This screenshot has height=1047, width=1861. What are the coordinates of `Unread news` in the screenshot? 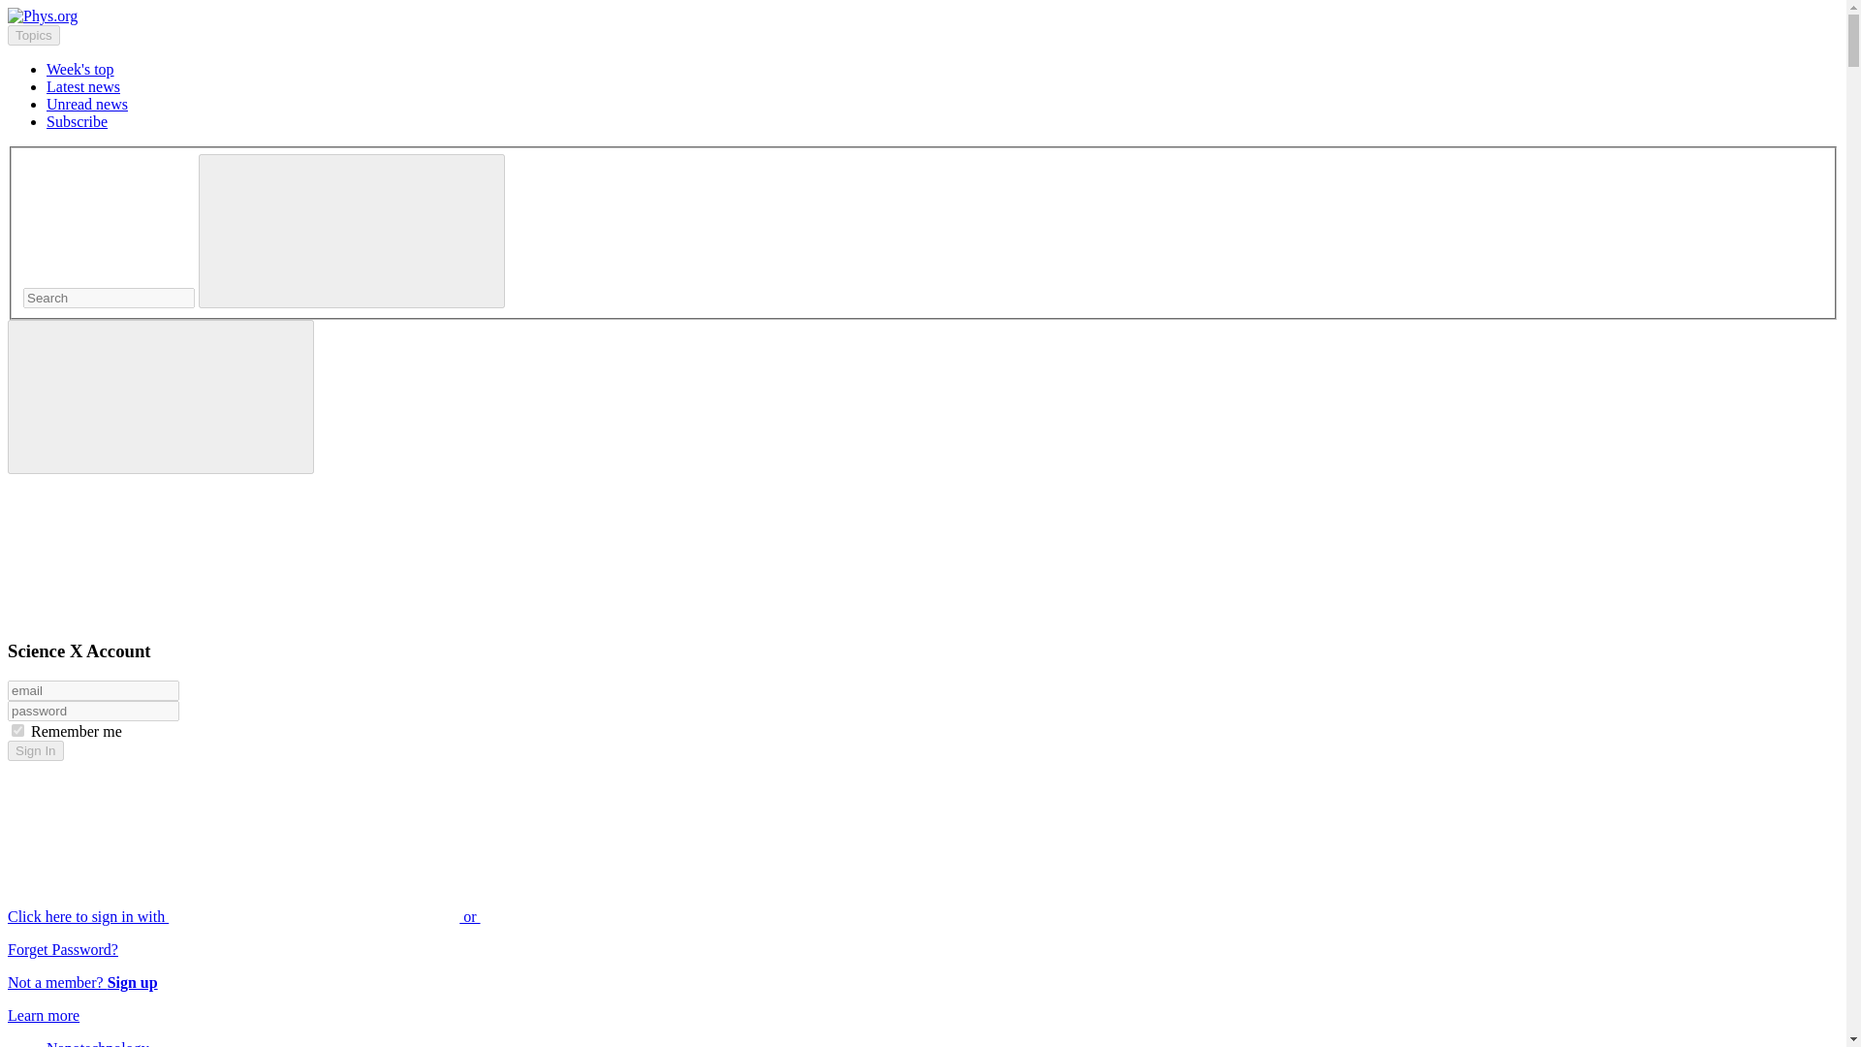 It's located at (87, 104).